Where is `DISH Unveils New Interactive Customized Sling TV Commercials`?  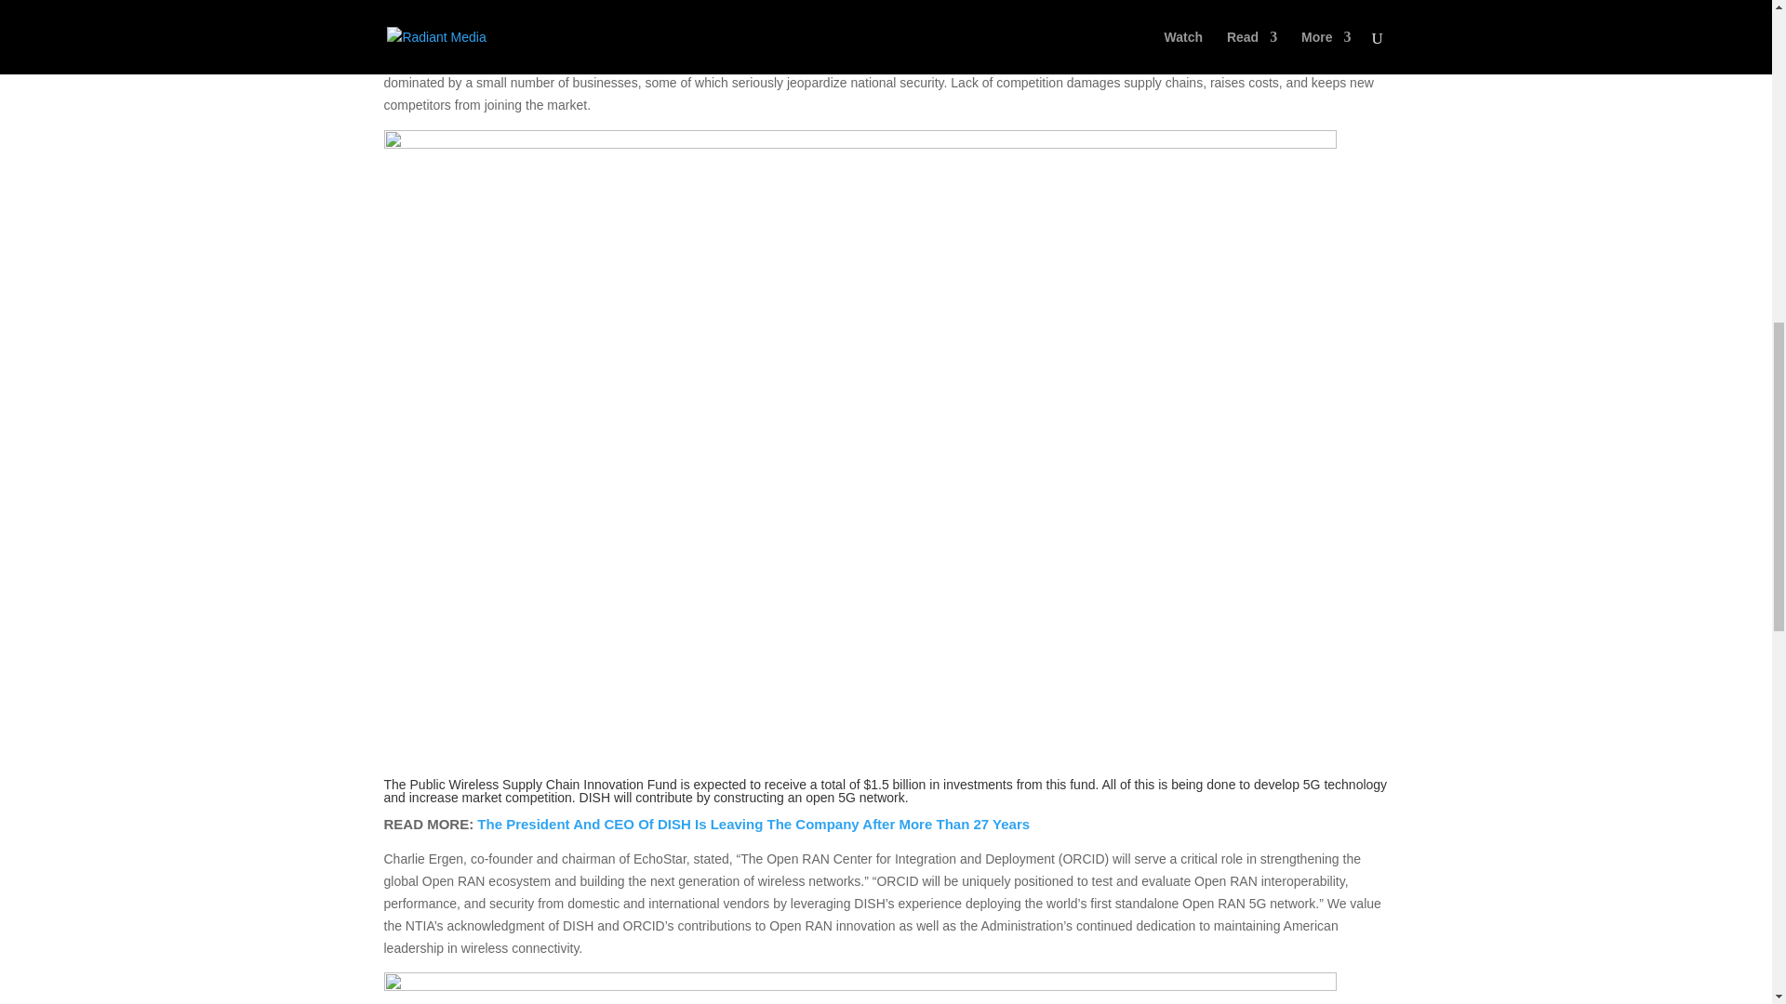 DISH Unveils New Interactive Customized Sling TV Commercials is located at coordinates (690, 24).